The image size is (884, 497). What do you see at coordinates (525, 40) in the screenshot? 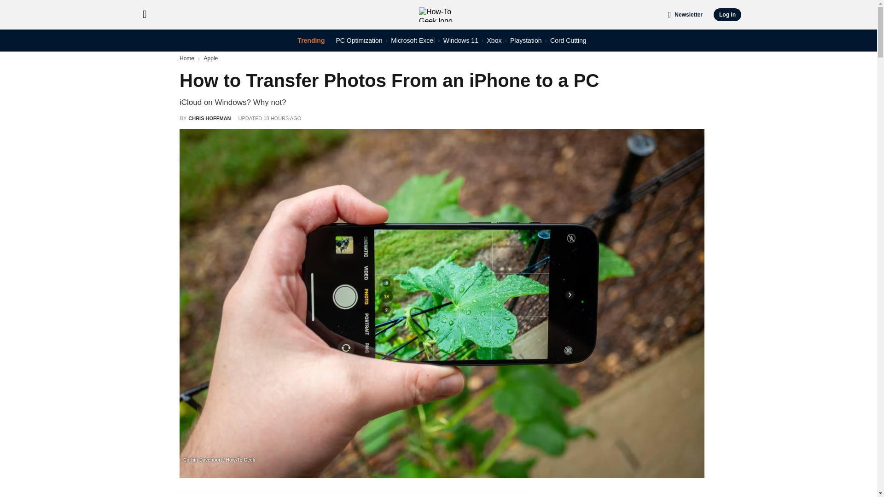
I see `Playstation` at bounding box center [525, 40].